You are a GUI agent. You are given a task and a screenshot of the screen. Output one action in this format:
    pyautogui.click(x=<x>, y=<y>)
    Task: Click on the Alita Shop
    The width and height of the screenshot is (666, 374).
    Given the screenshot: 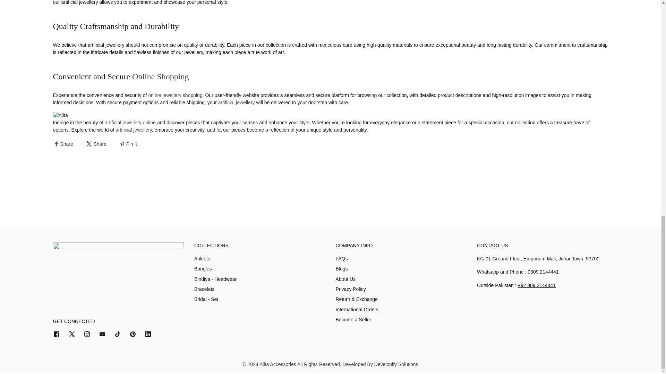 What is the action you would take?
    pyautogui.click(x=237, y=103)
    